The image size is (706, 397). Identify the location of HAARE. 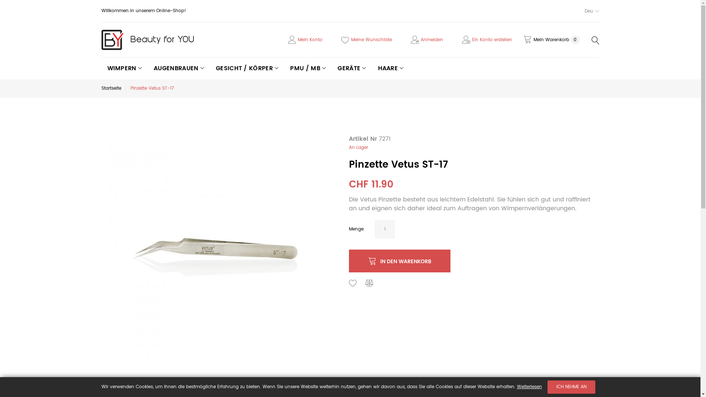
(391, 68).